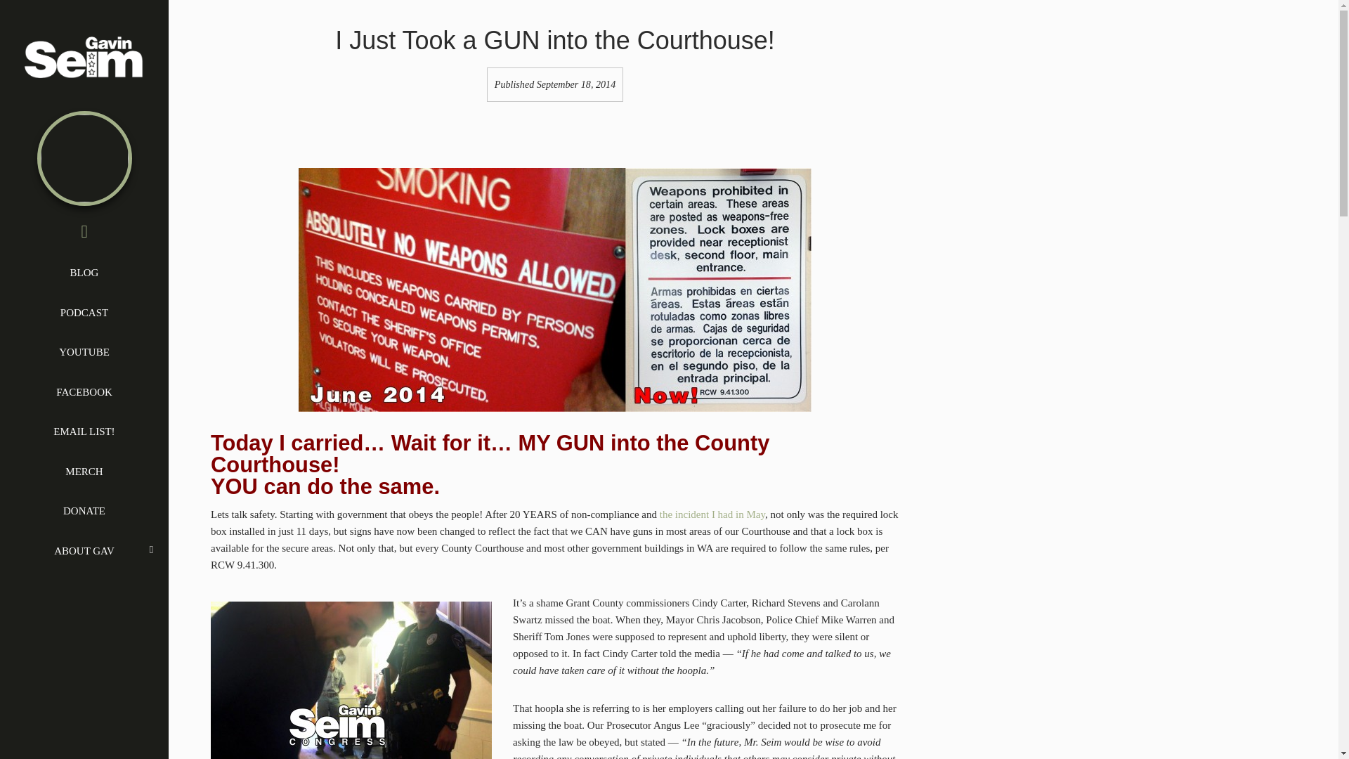 The image size is (1349, 759). Describe the element at coordinates (84, 312) in the screenshot. I see `PODCAST` at that location.